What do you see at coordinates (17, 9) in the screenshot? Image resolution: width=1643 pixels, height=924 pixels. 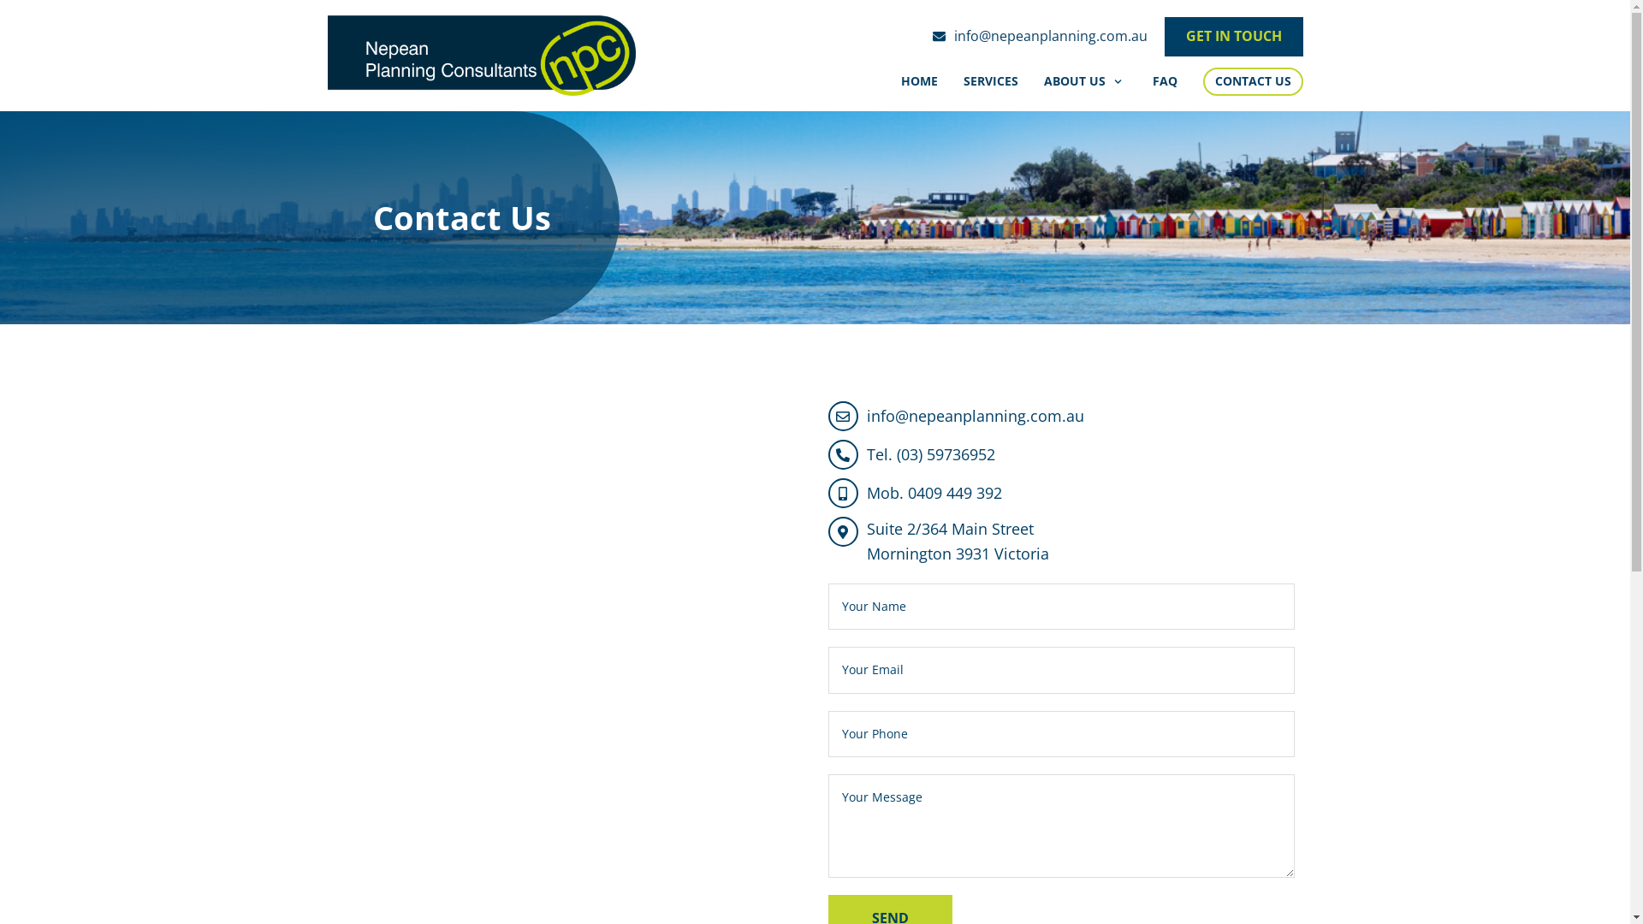 I see `Skip to content` at bounding box center [17, 9].